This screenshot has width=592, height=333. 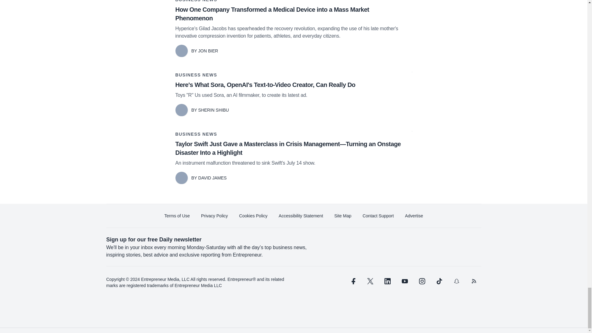 What do you see at coordinates (387, 281) in the screenshot?
I see `linkedin` at bounding box center [387, 281].